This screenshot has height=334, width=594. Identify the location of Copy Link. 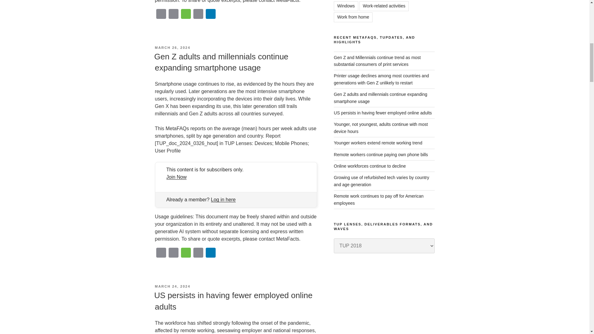
(198, 254).